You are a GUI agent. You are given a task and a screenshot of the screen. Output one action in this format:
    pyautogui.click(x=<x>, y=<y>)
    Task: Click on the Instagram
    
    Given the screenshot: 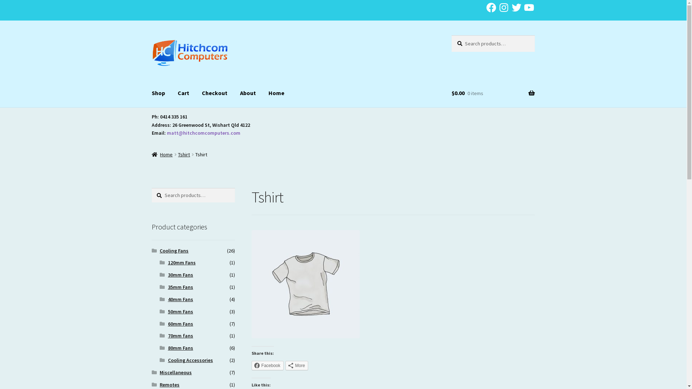 What is the action you would take?
    pyautogui.click(x=504, y=8)
    